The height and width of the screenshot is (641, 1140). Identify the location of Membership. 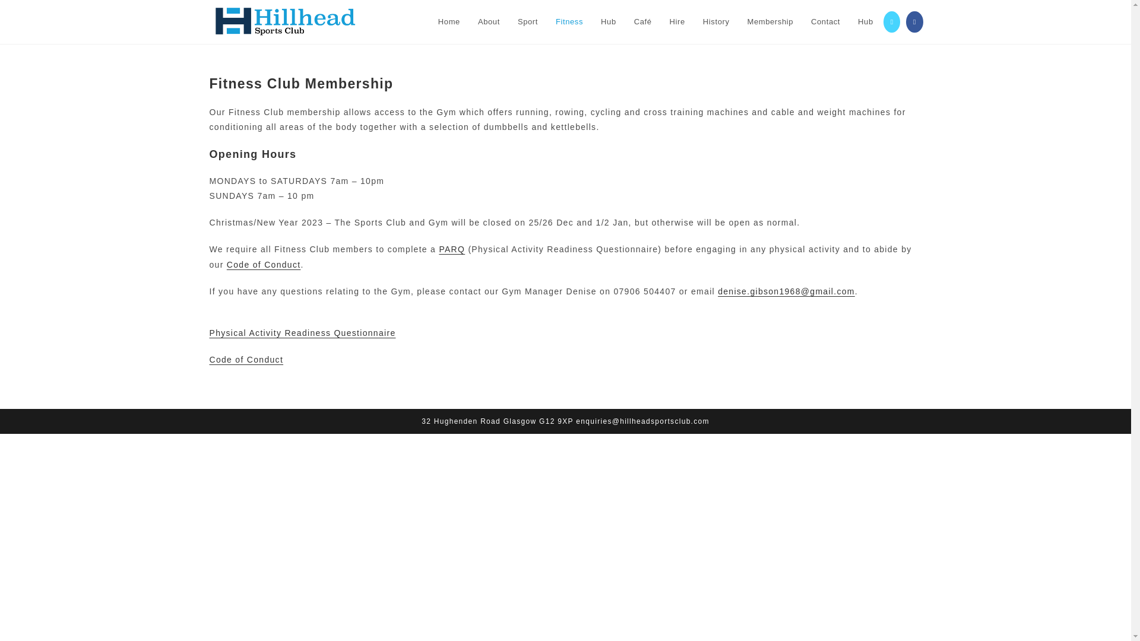
(771, 22).